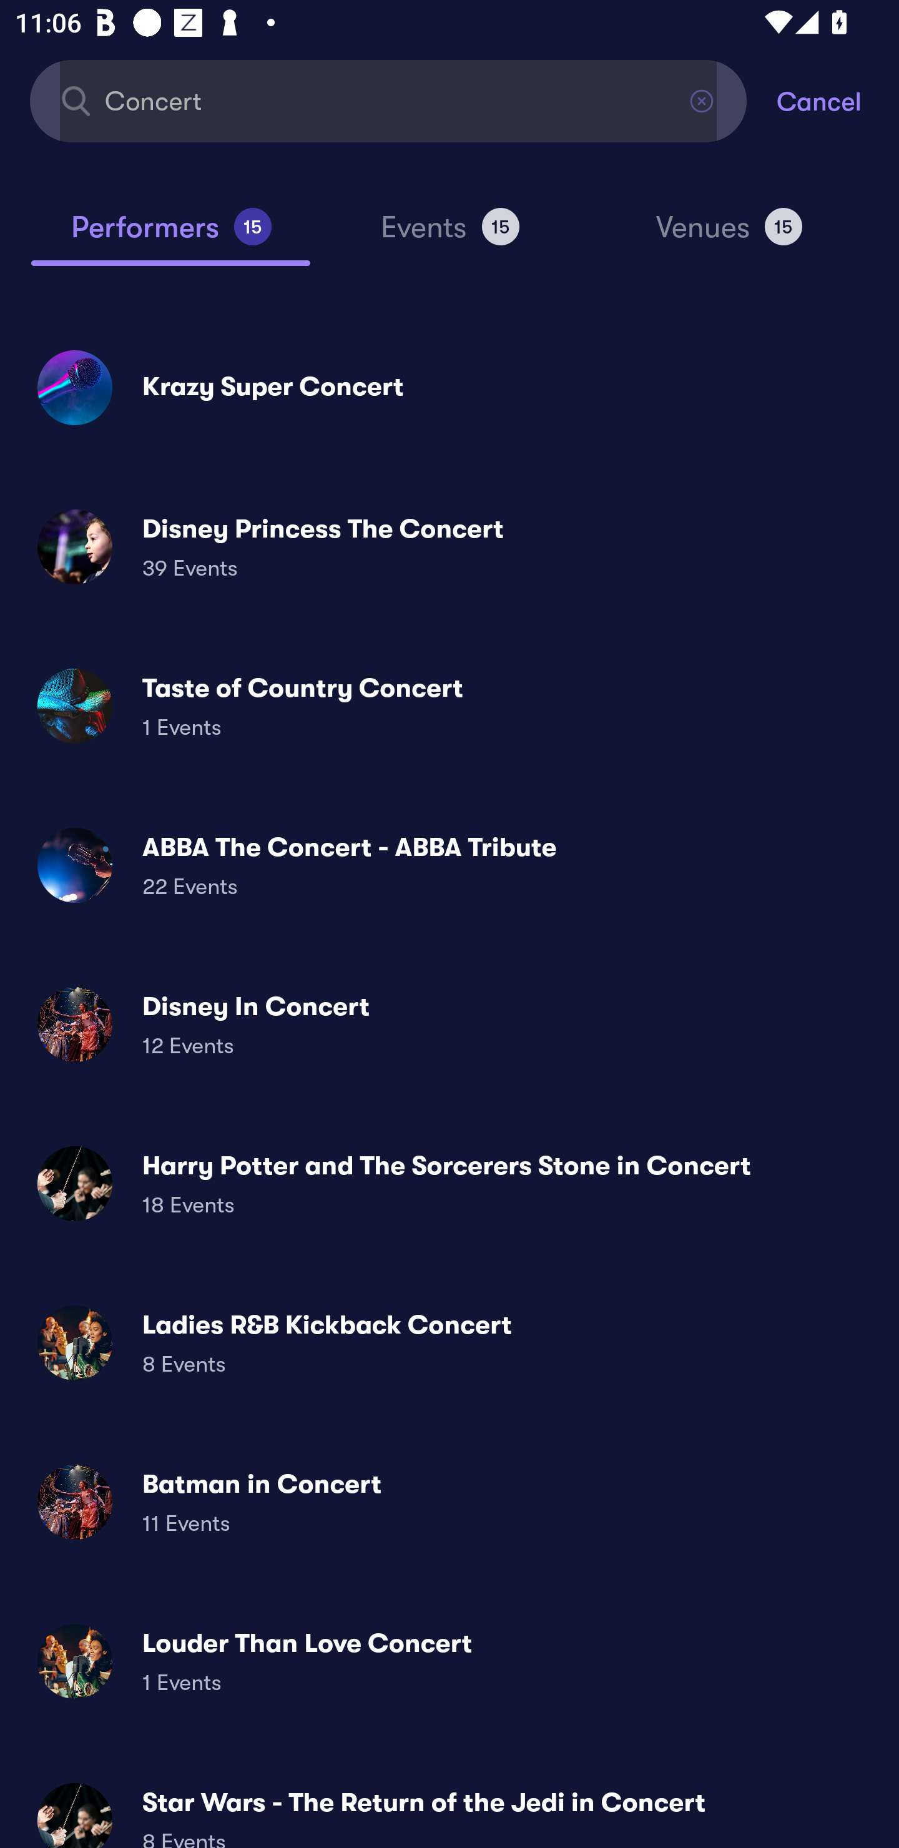 The image size is (899, 1848). What do you see at coordinates (449, 236) in the screenshot?
I see `Events 15` at bounding box center [449, 236].